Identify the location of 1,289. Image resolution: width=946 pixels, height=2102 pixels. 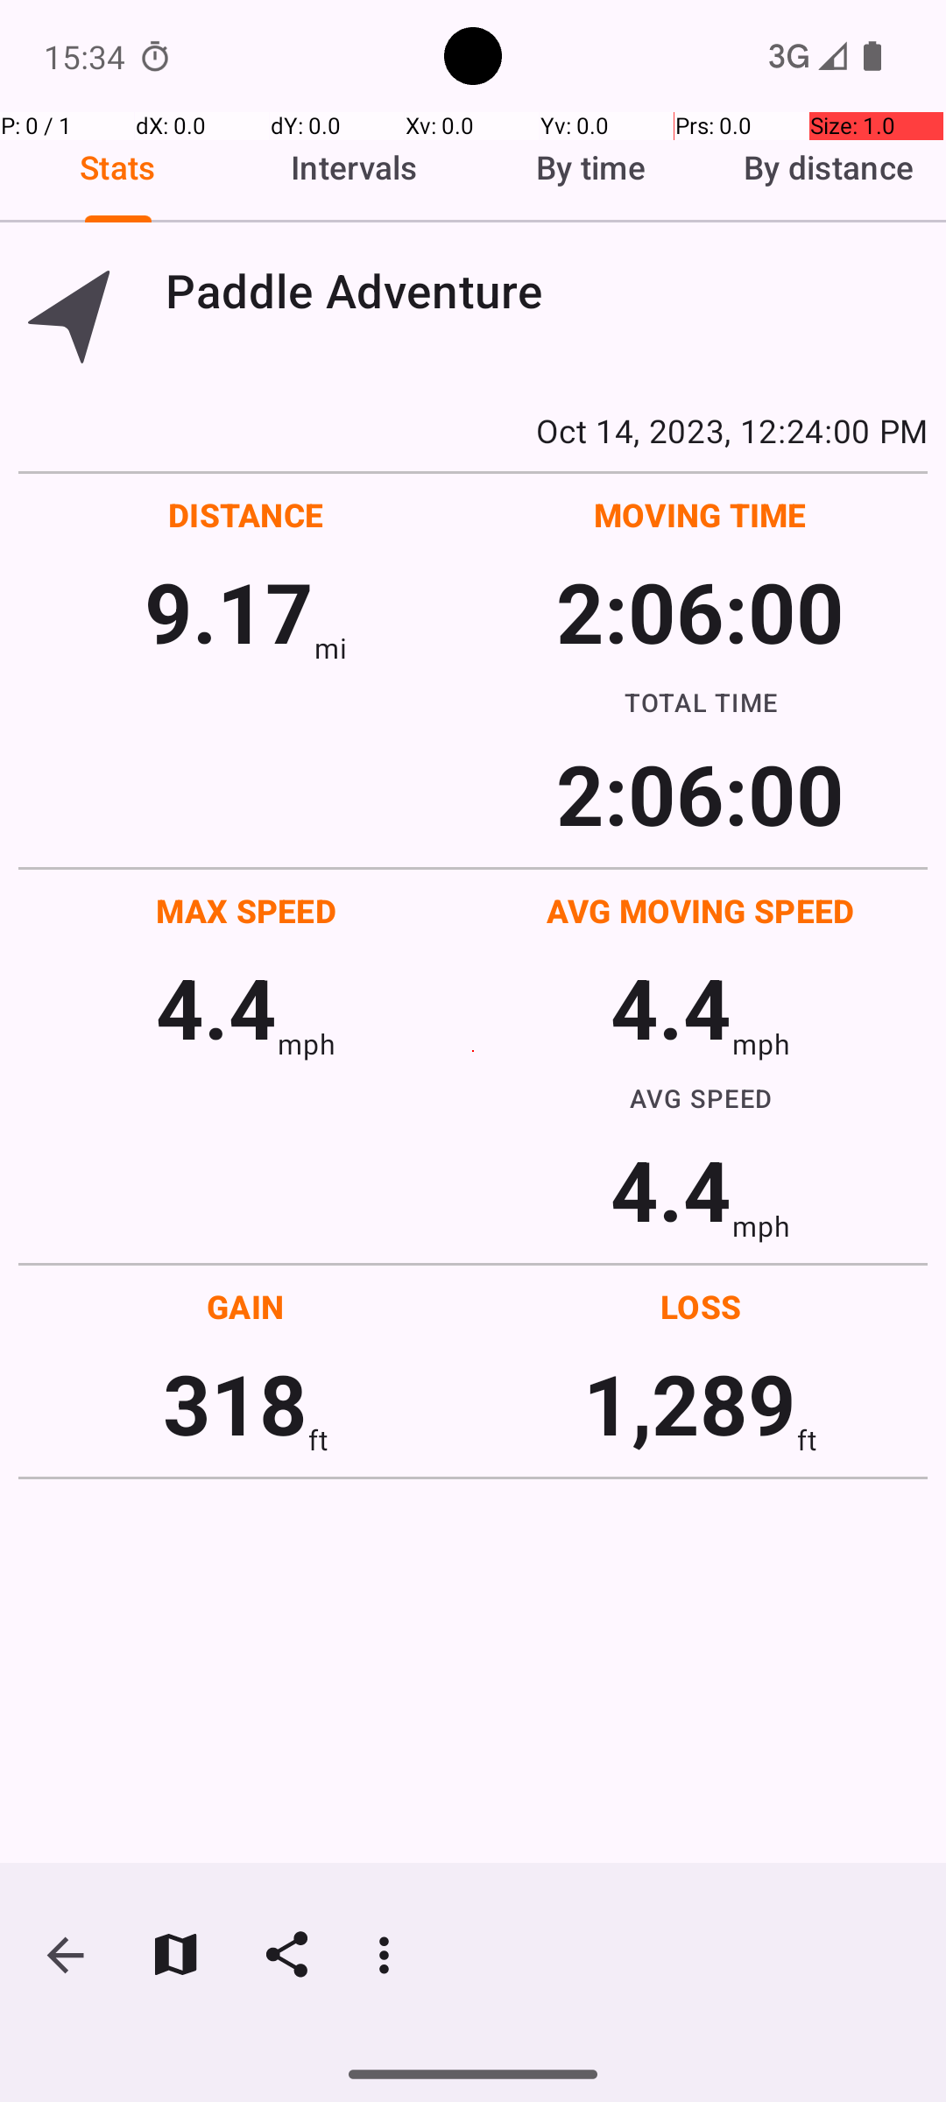
(690, 1403).